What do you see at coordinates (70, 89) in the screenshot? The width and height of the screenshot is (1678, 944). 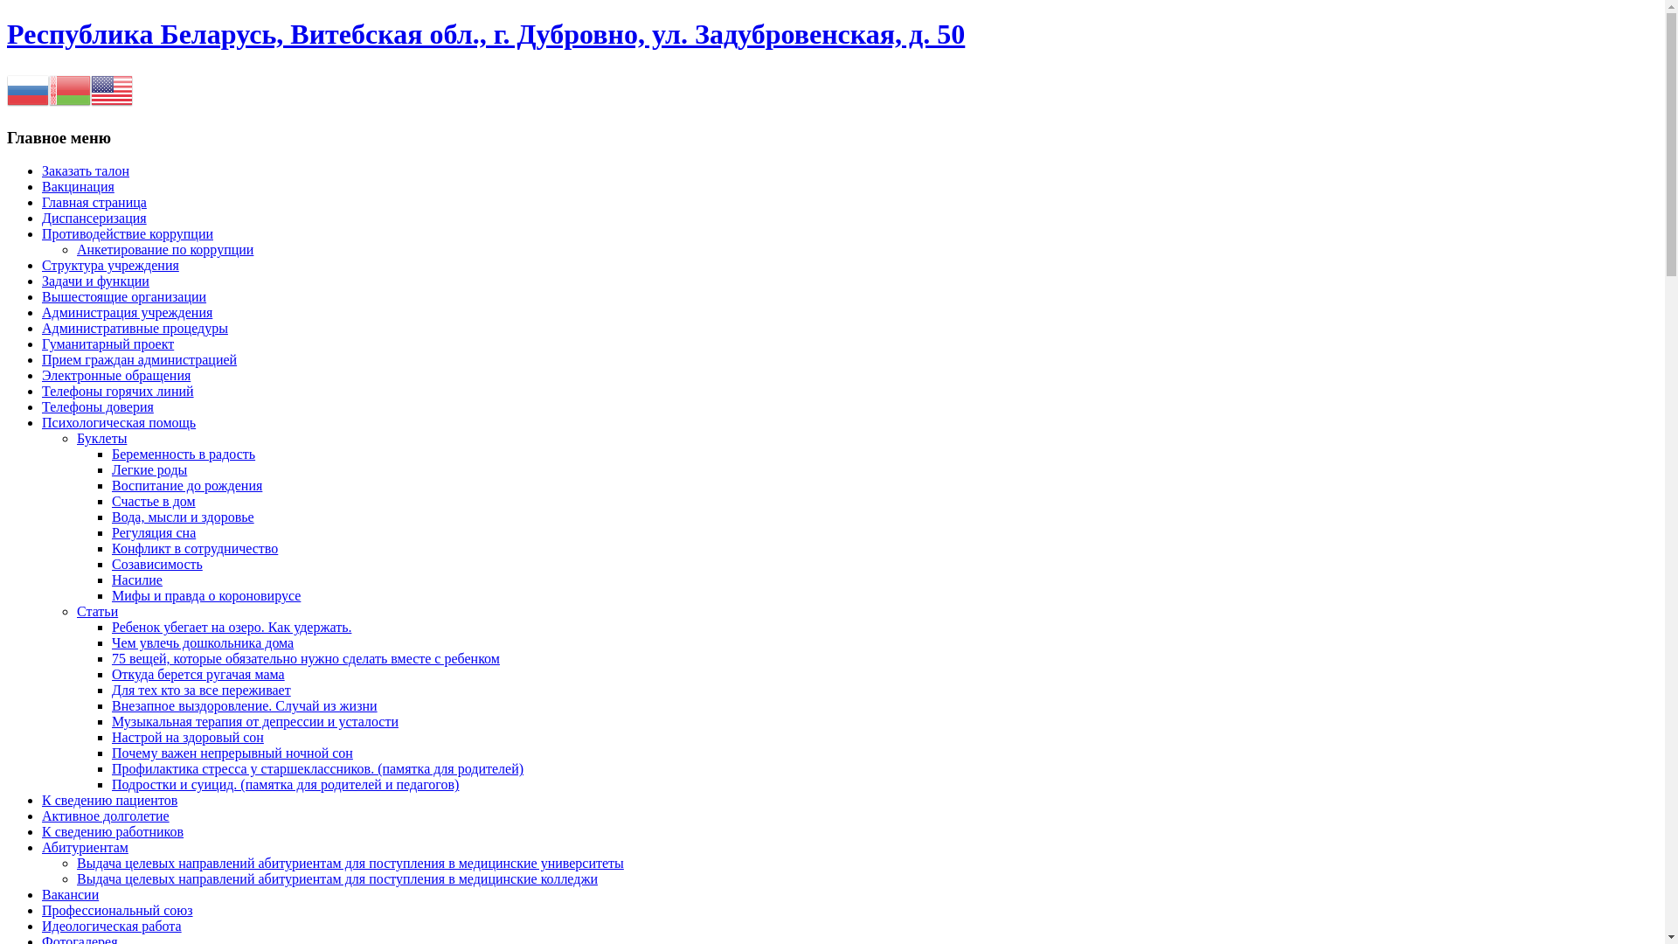 I see `Belarusian` at bounding box center [70, 89].